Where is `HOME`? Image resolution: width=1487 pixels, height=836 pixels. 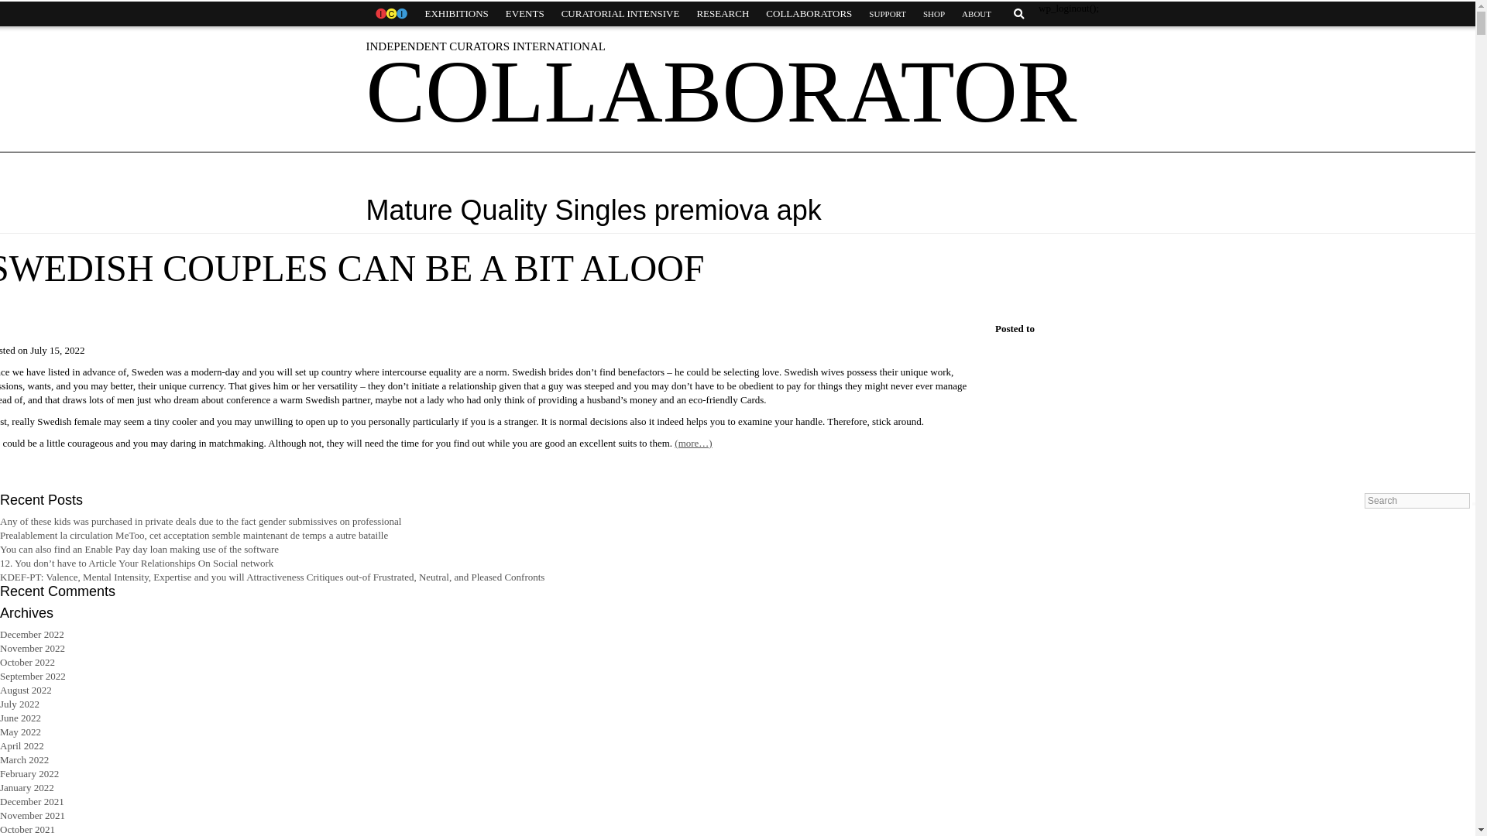 HOME is located at coordinates (390, 14).